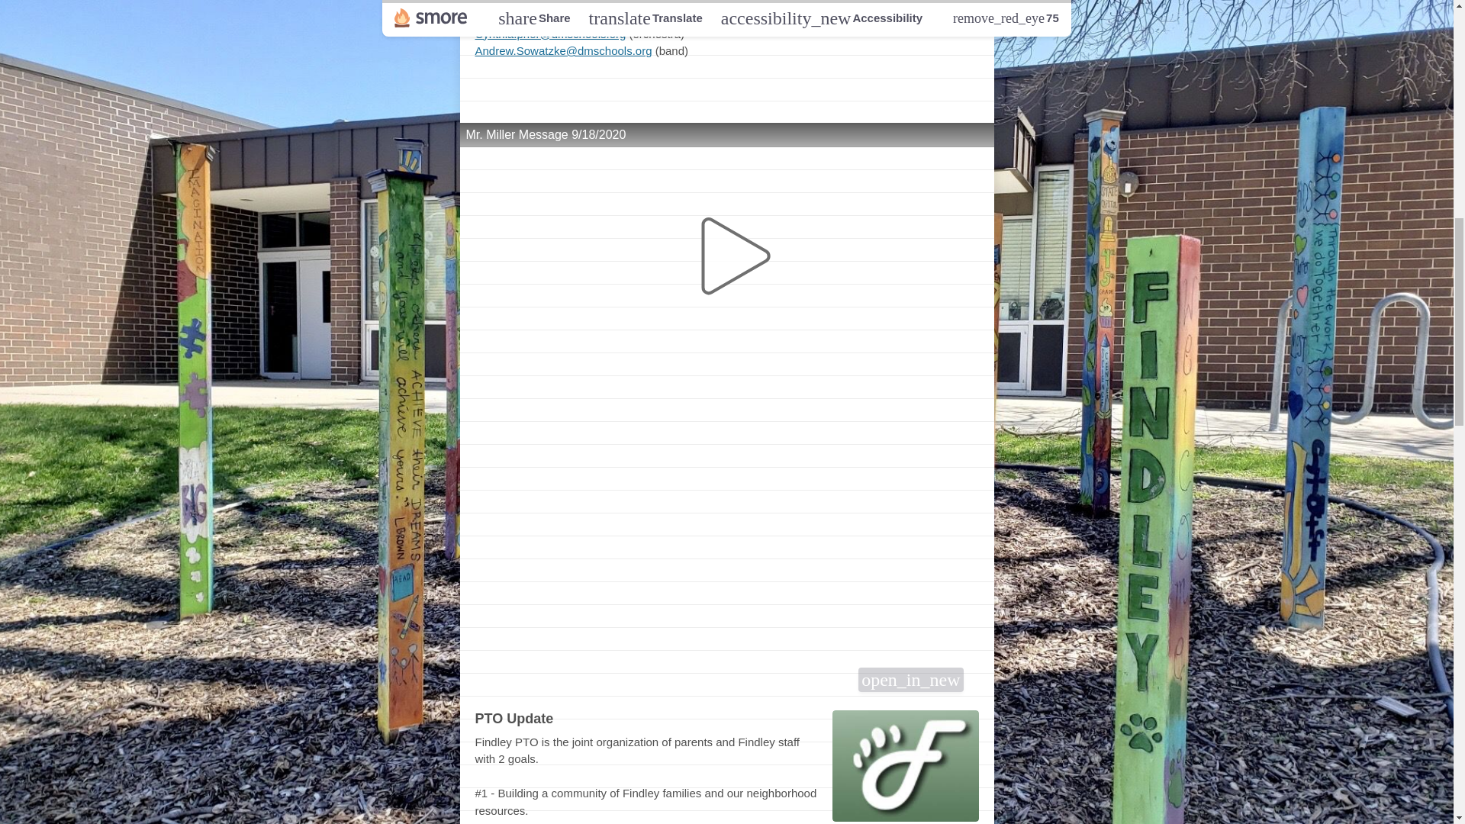 This screenshot has height=824, width=1465. I want to click on Miller's, so click(705, 95).